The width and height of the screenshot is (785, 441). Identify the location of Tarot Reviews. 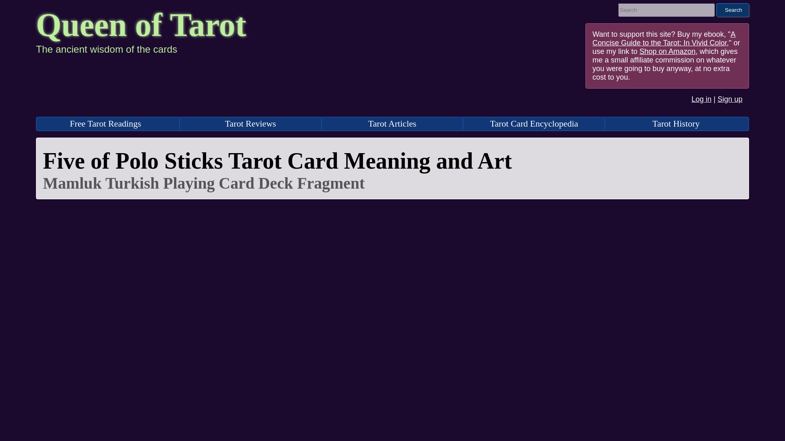
(250, 123).